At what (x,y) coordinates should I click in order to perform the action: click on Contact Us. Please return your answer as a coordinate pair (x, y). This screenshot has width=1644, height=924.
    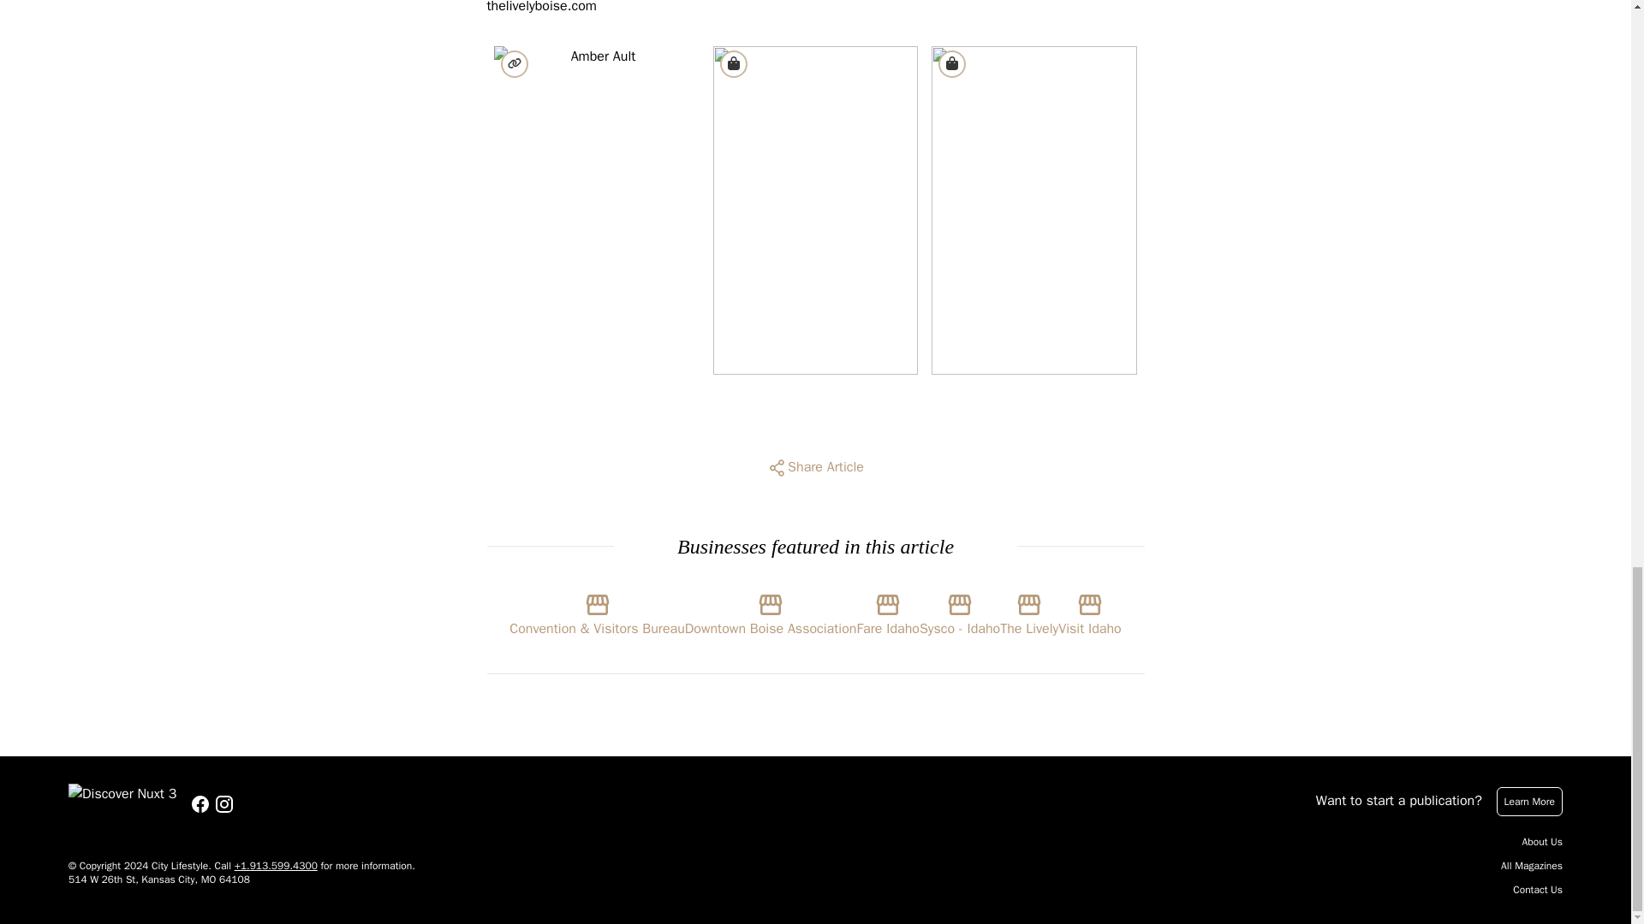
    Looking at the image, I should click on (1538, 890).